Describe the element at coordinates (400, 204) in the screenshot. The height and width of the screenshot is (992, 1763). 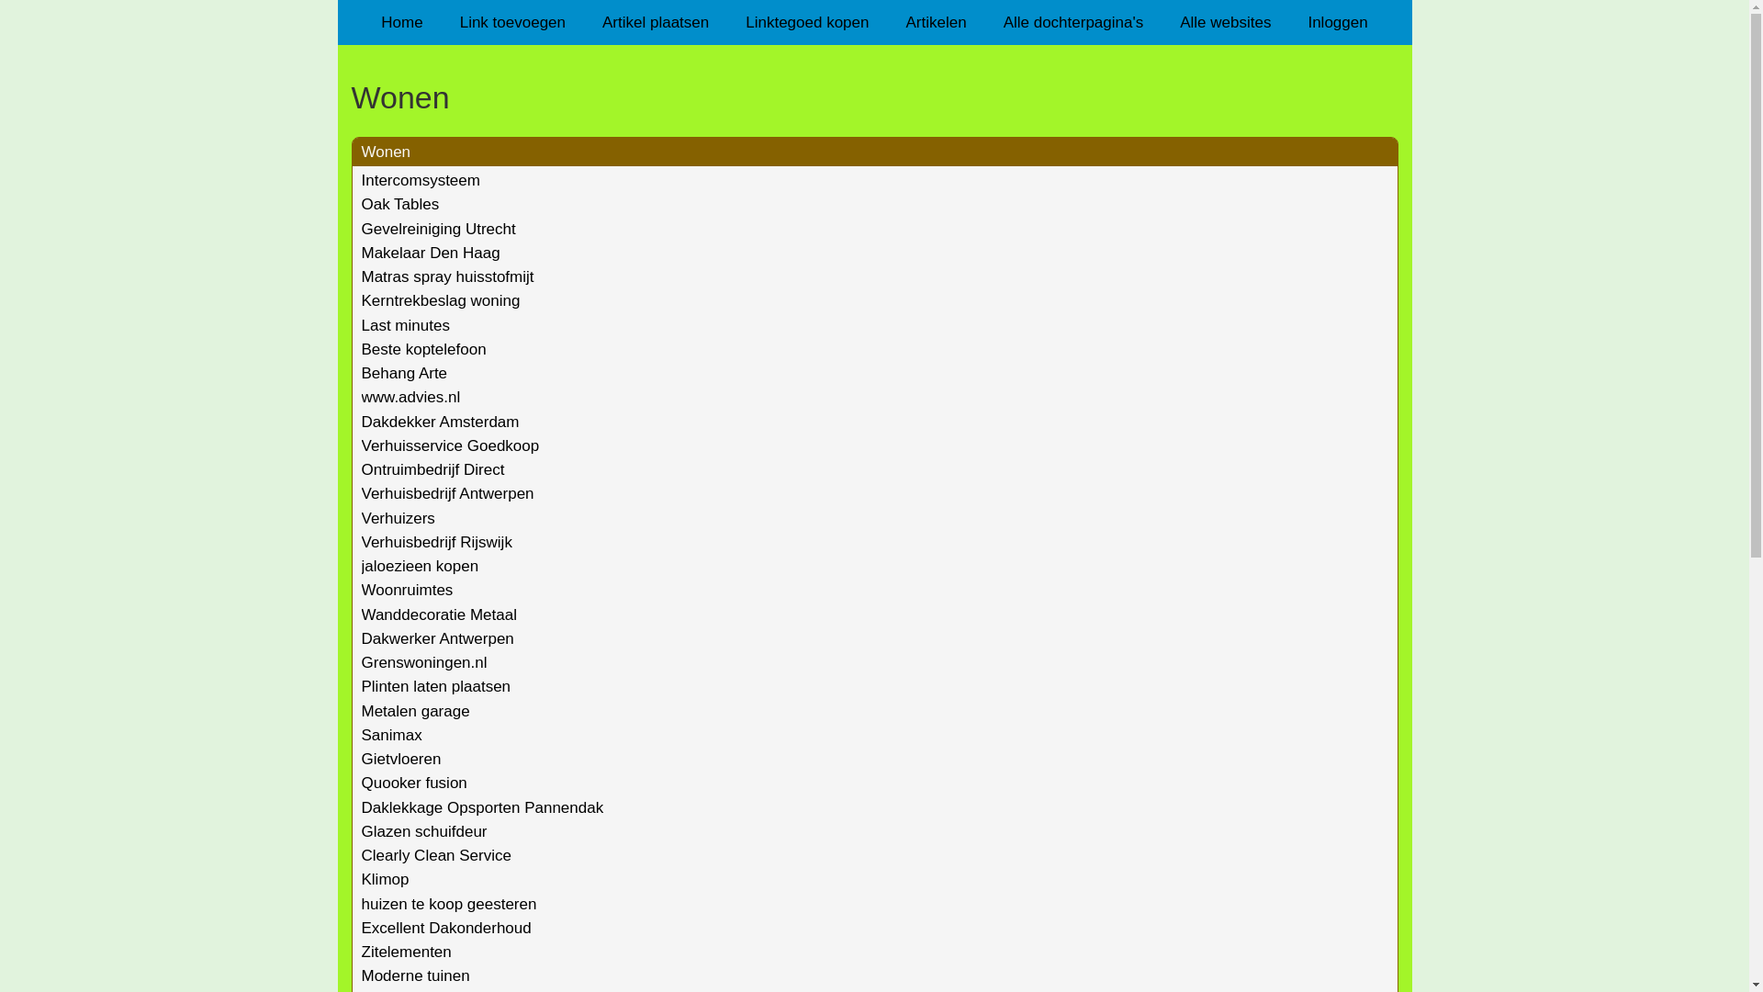
I see `Oak Tables` at that location.